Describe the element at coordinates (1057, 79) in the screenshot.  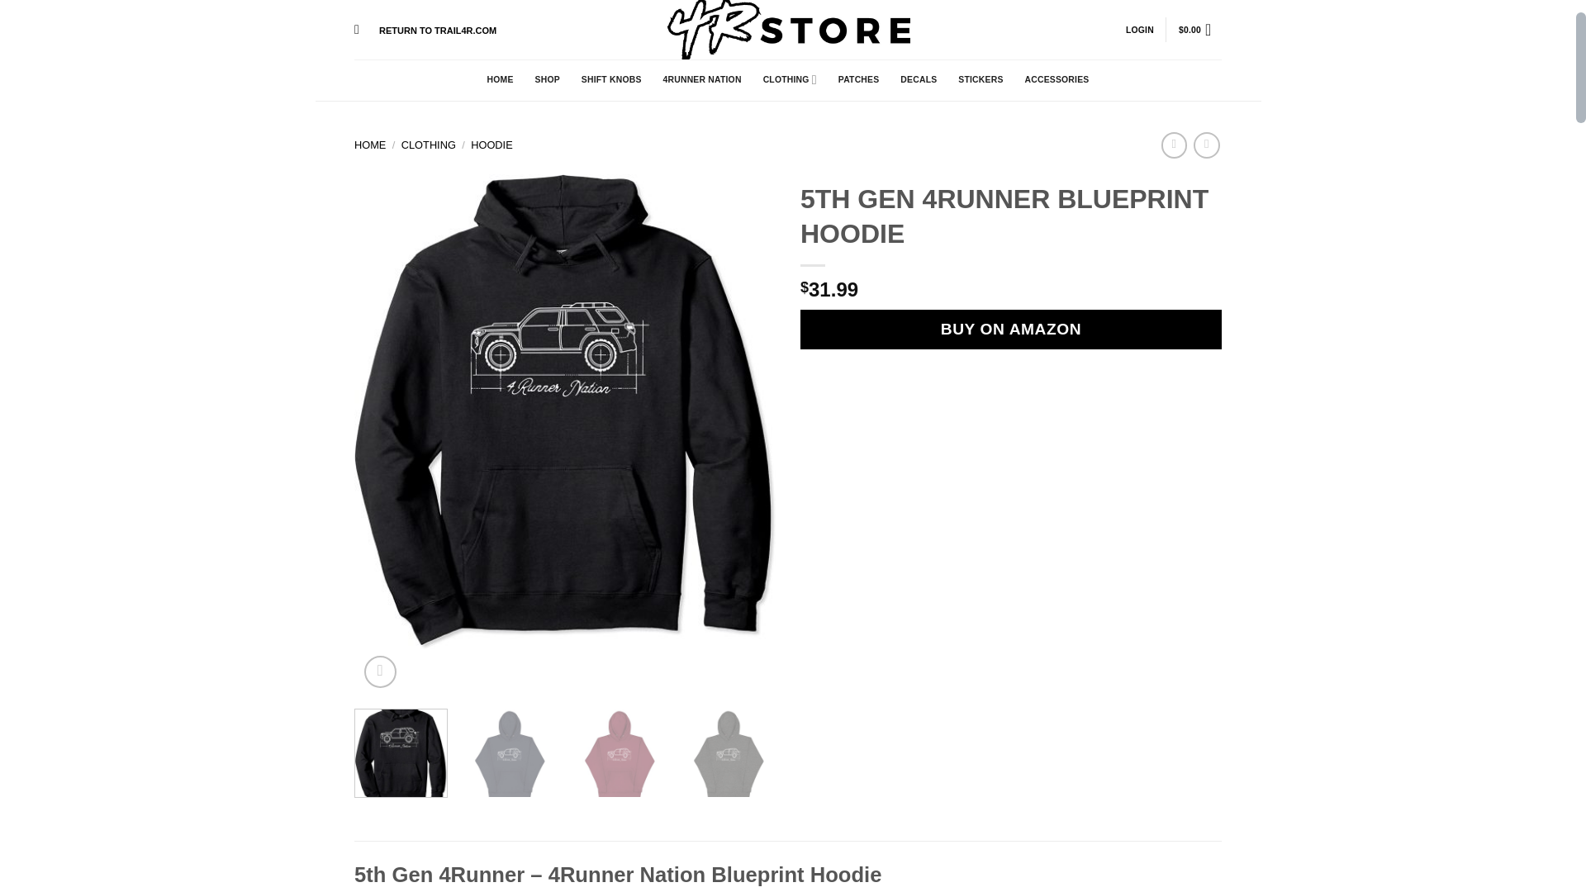
I see `ACCESSORIES` at that location.